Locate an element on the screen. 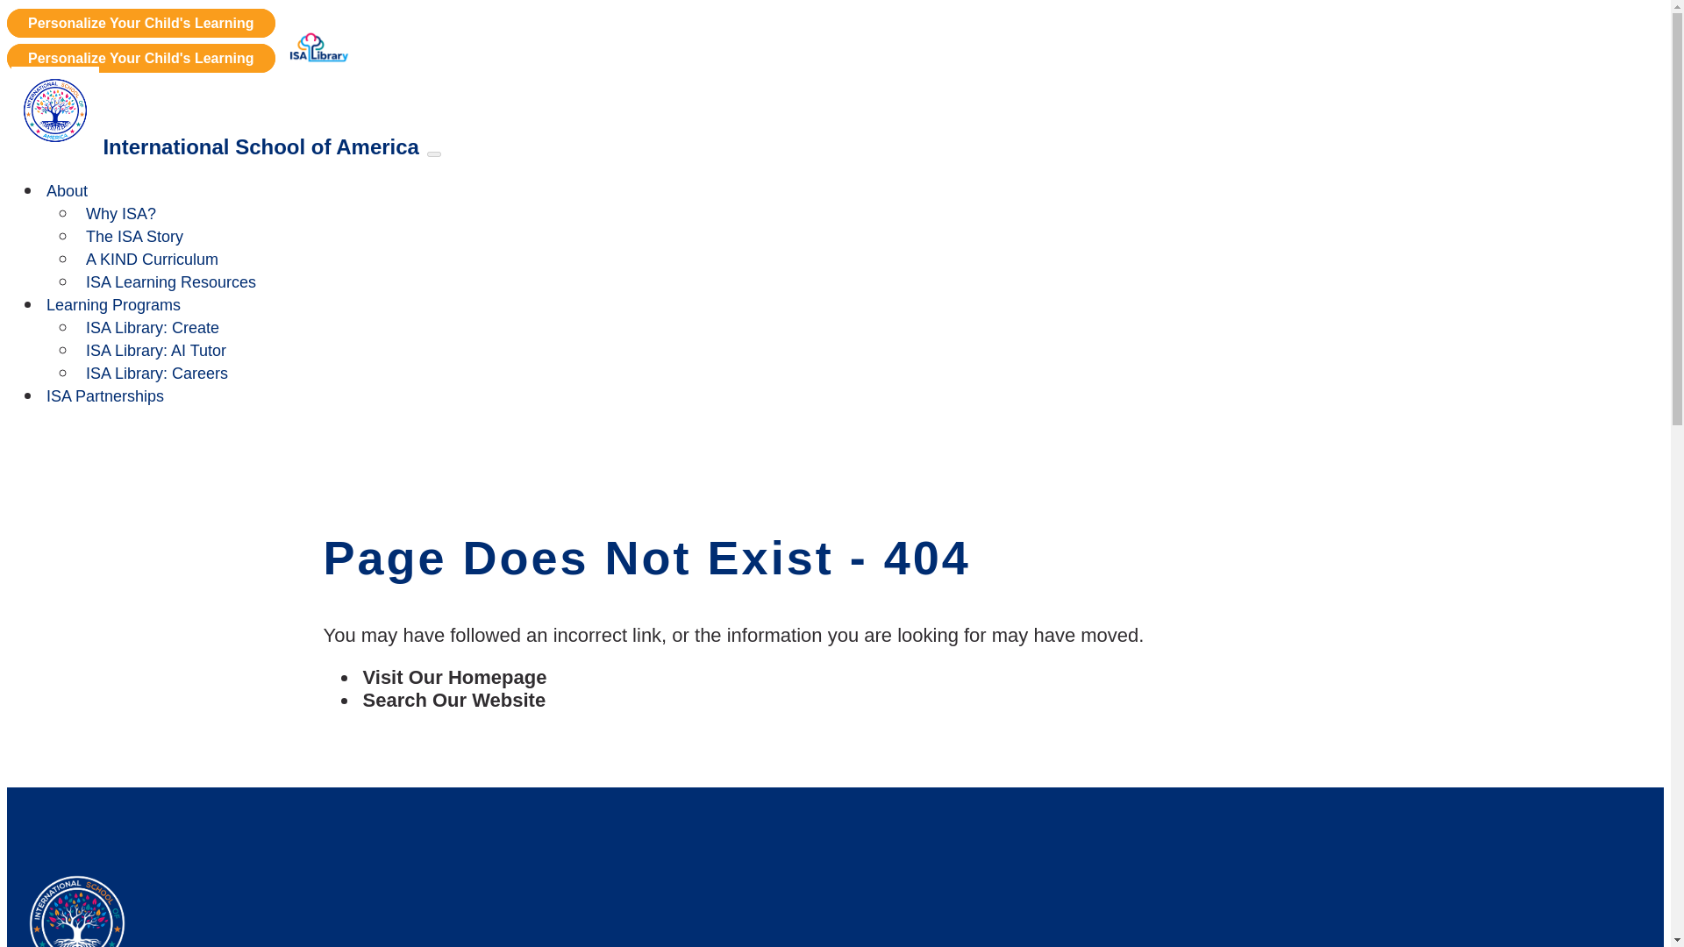 The height and width of the screenshot is (947, 1684). Why ISA? is located at coordinates (121, 213).